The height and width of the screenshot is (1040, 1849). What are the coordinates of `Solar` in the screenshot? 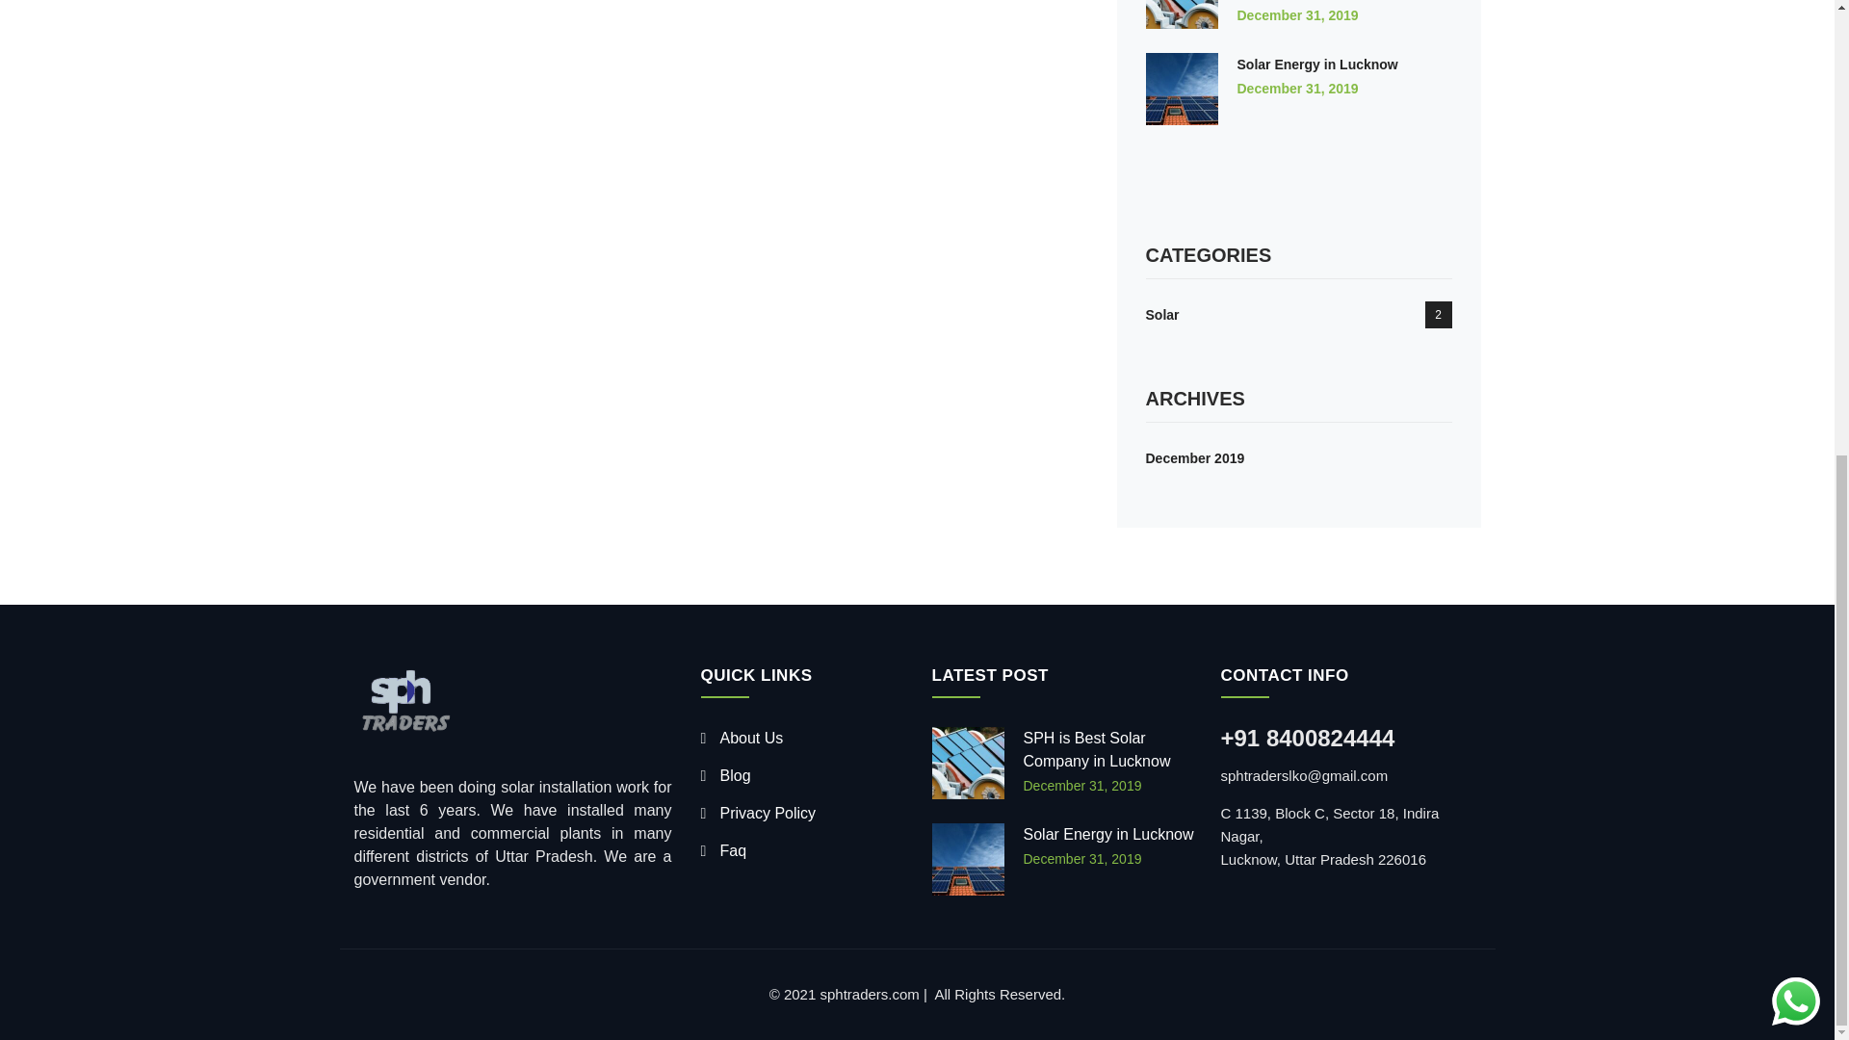 It's located at (1162, 314).